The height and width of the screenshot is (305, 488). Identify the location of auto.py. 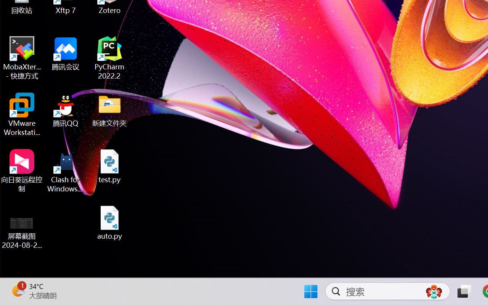
(110, 223).